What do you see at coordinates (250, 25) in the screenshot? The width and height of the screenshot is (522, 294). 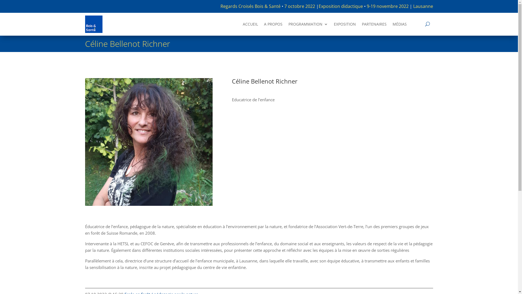 I see `ACCUEIL` at bounding box center [250, 25].